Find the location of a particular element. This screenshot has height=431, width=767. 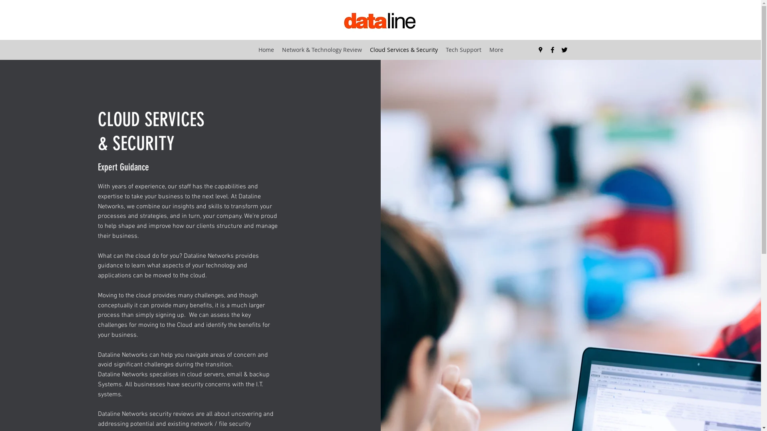

Home is located at coordinates (266, 50).